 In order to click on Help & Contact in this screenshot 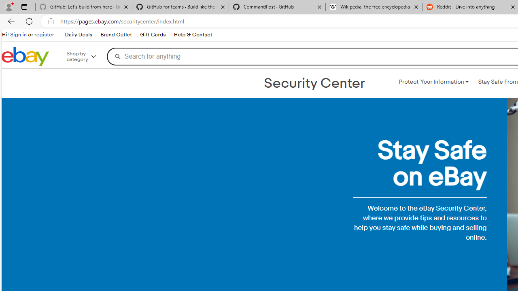, I will do `click(193, 35)`.